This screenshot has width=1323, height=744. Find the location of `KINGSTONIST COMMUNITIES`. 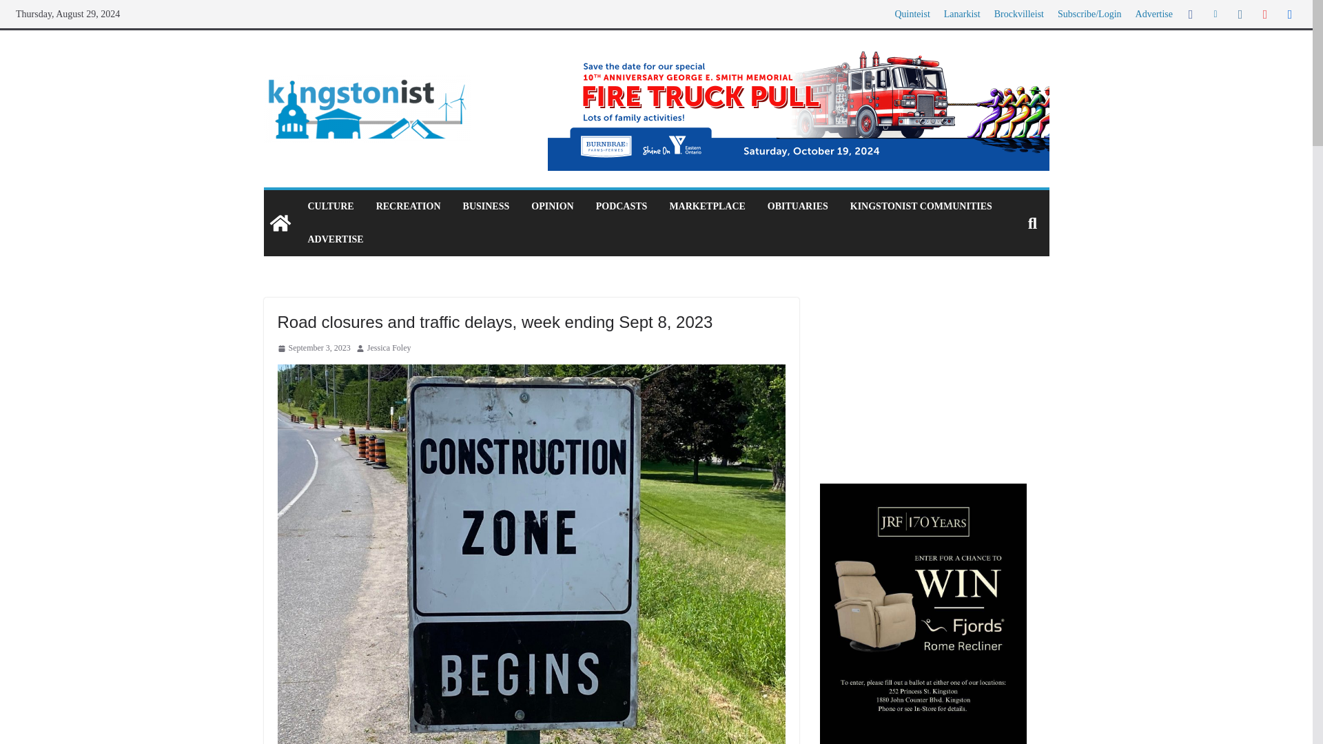

KINGSTONIST COMMUNITIES is located at coordinates (921, 207).